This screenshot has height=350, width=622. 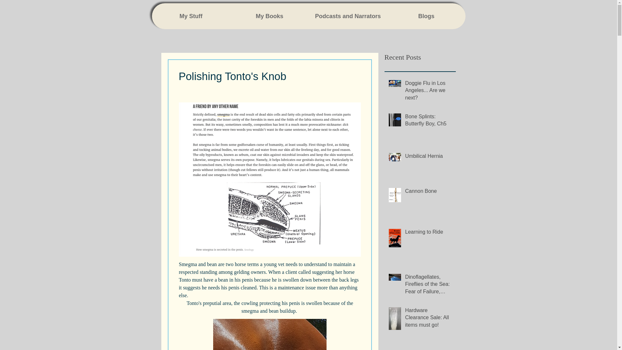 What do you see at coordinates (428, 192) in the screenshot?
I see `Cannon Bone` at bounding box center [428, 192].